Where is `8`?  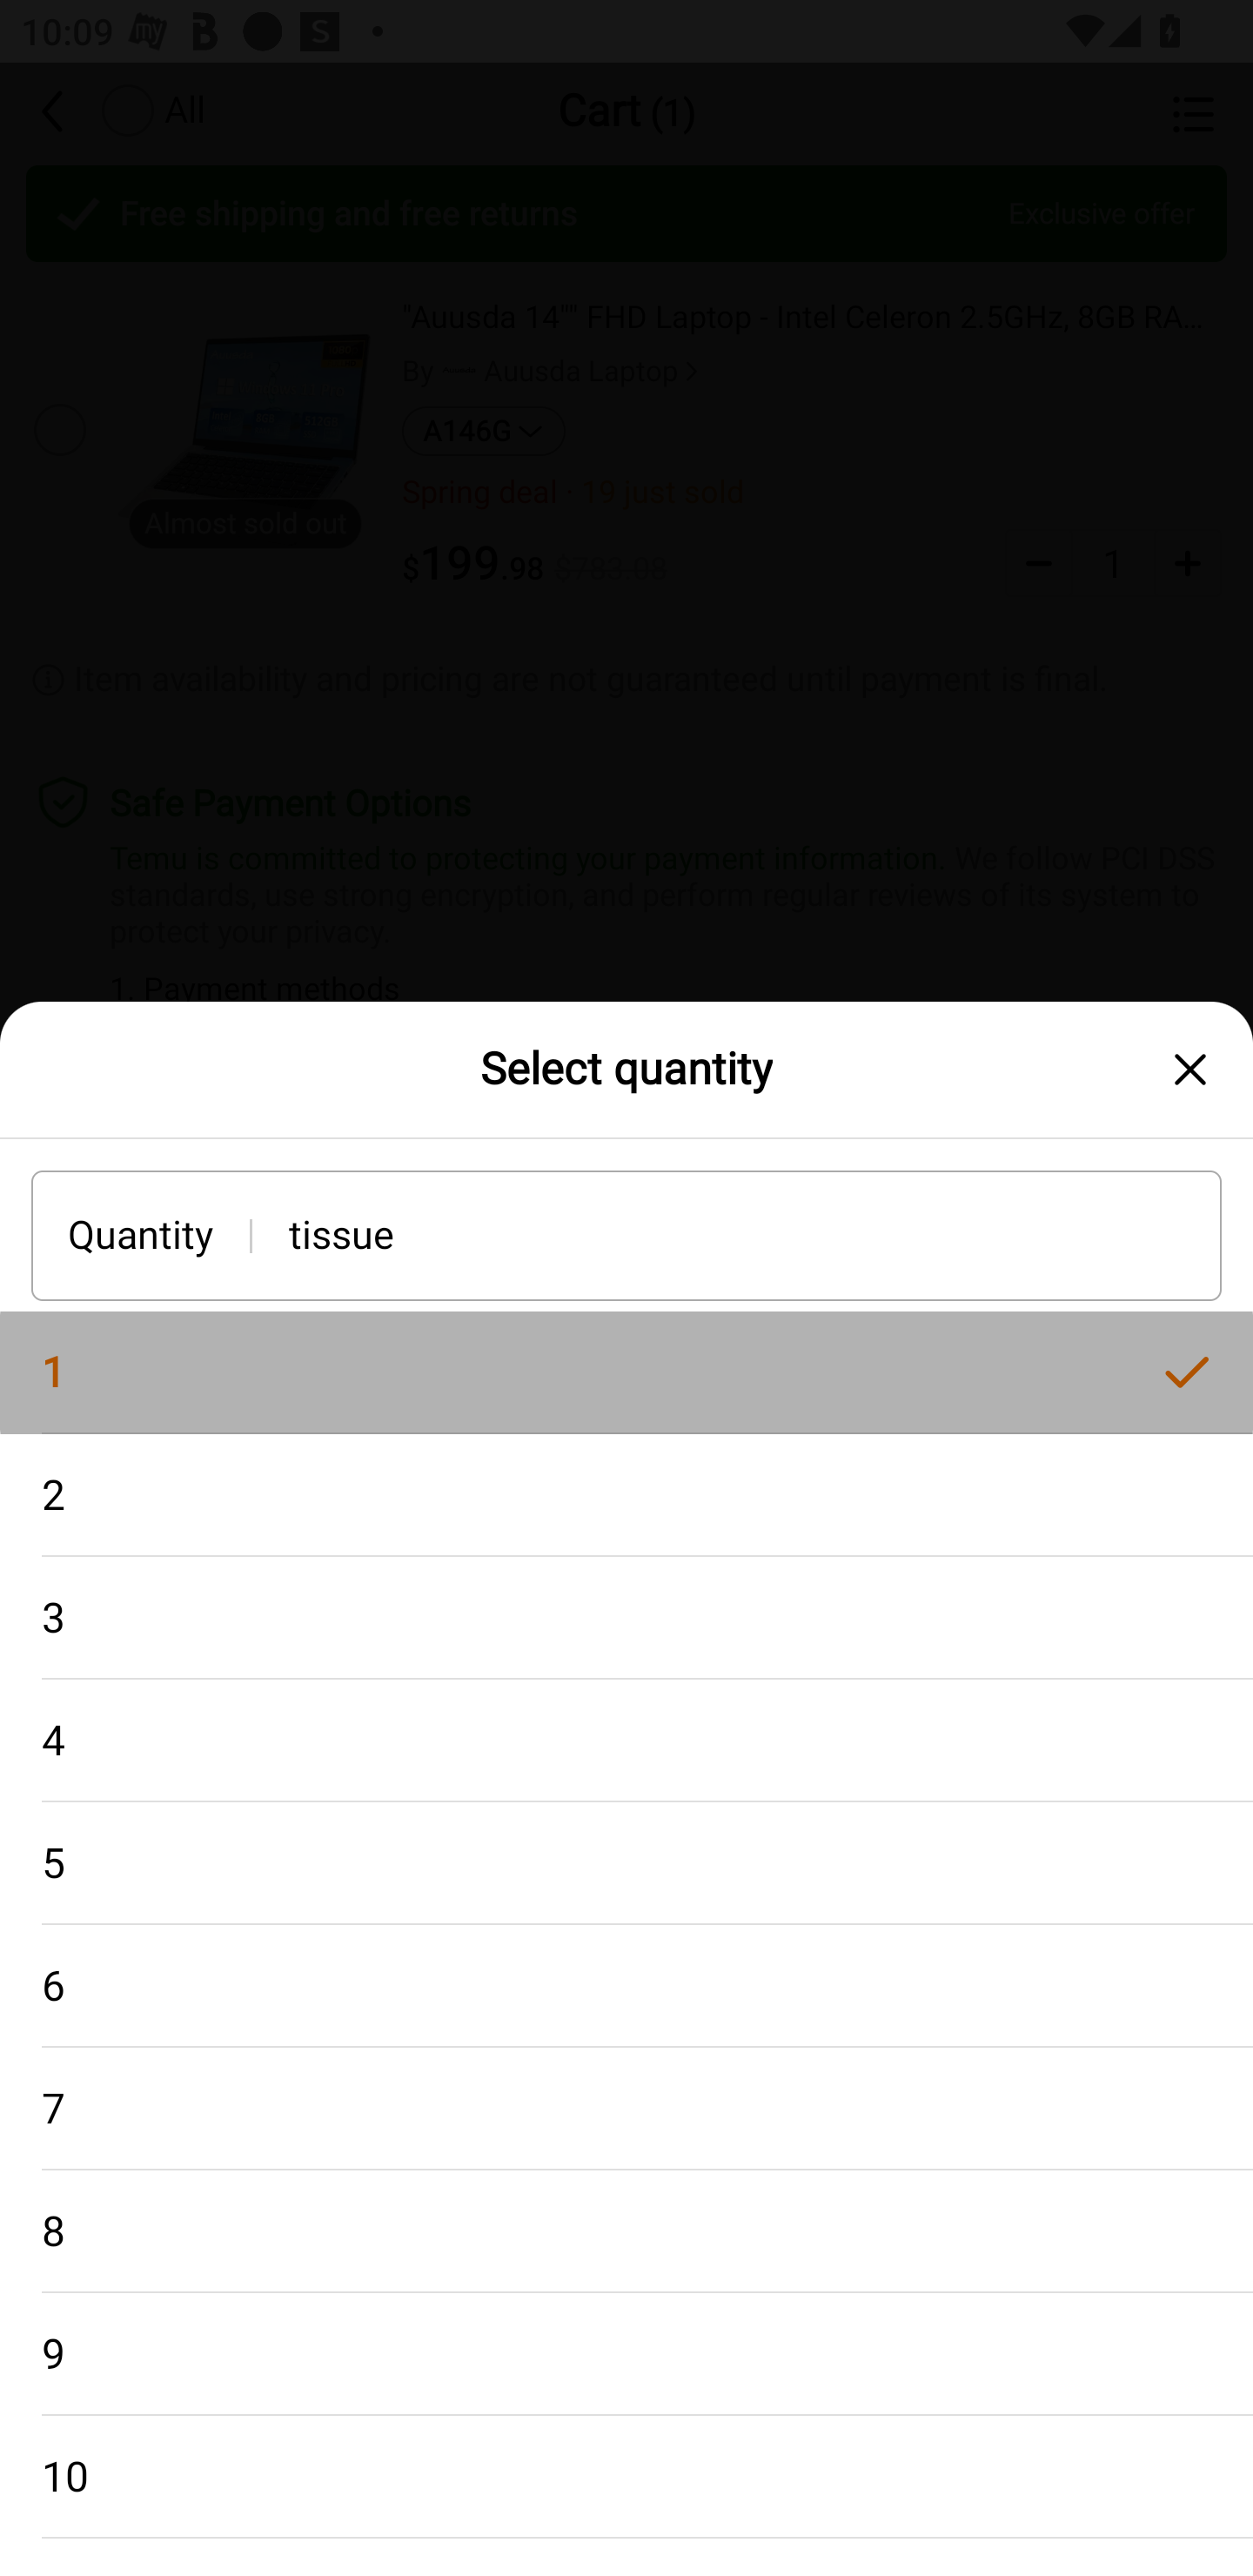
8 is located at coordinates (626, 2231).